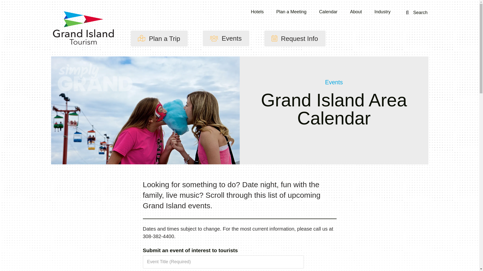 Image resolution: width=483 pixels, height=271 pixels. I want to click on Industry, so click(382, 12).